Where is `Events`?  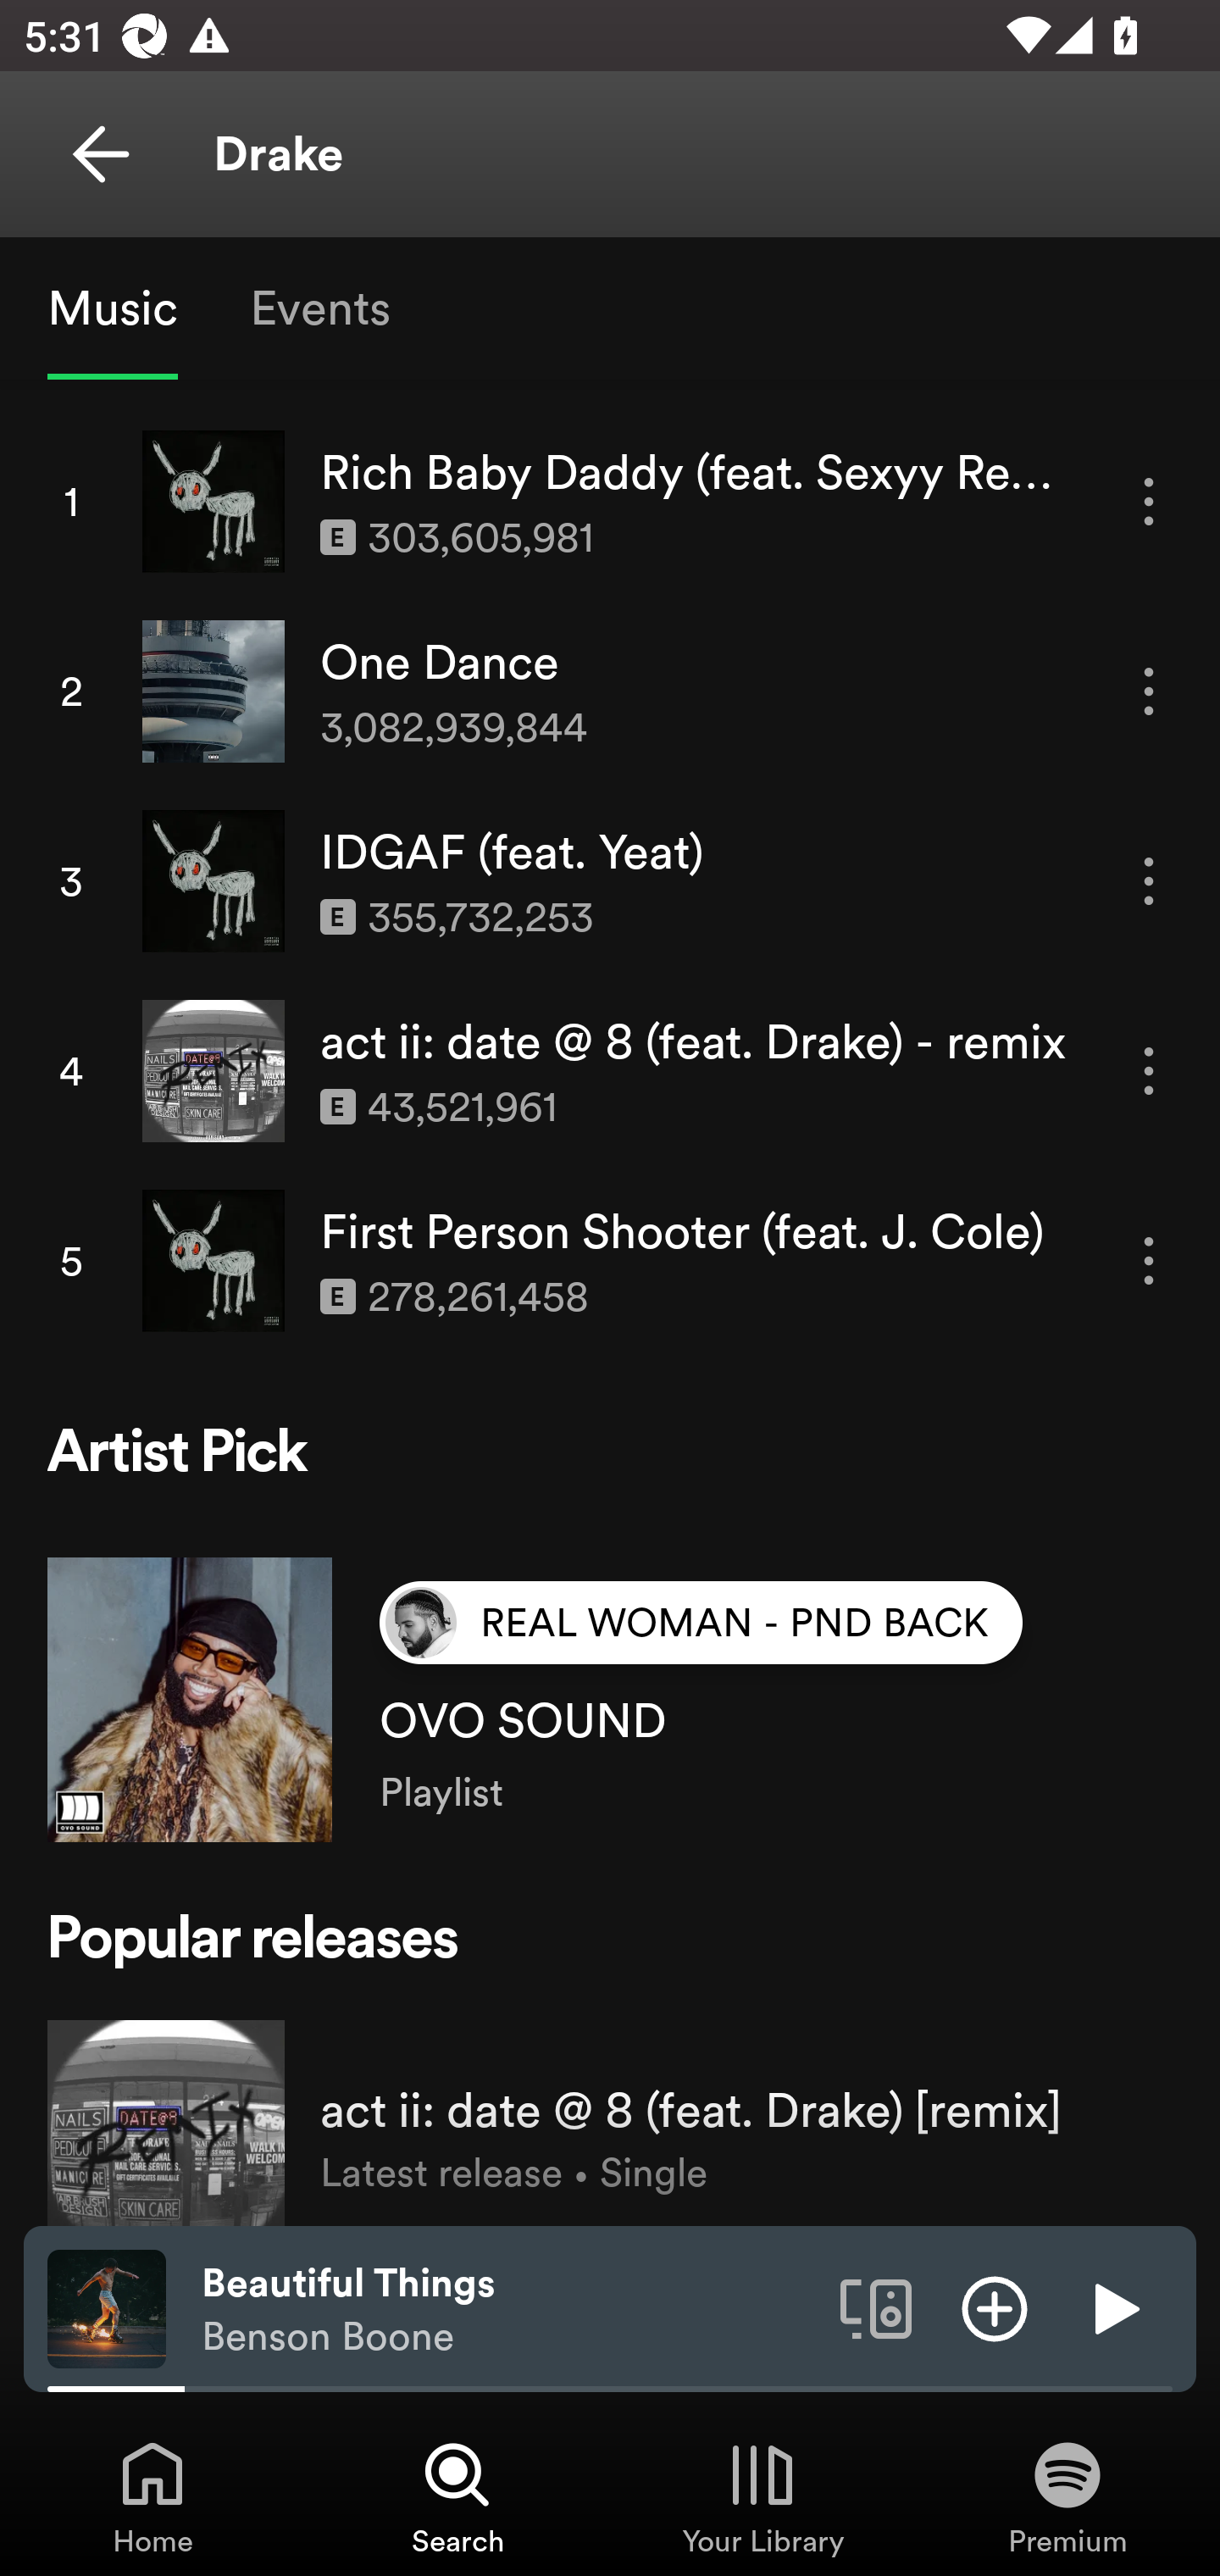
Events is located at coordinates (319, 307).